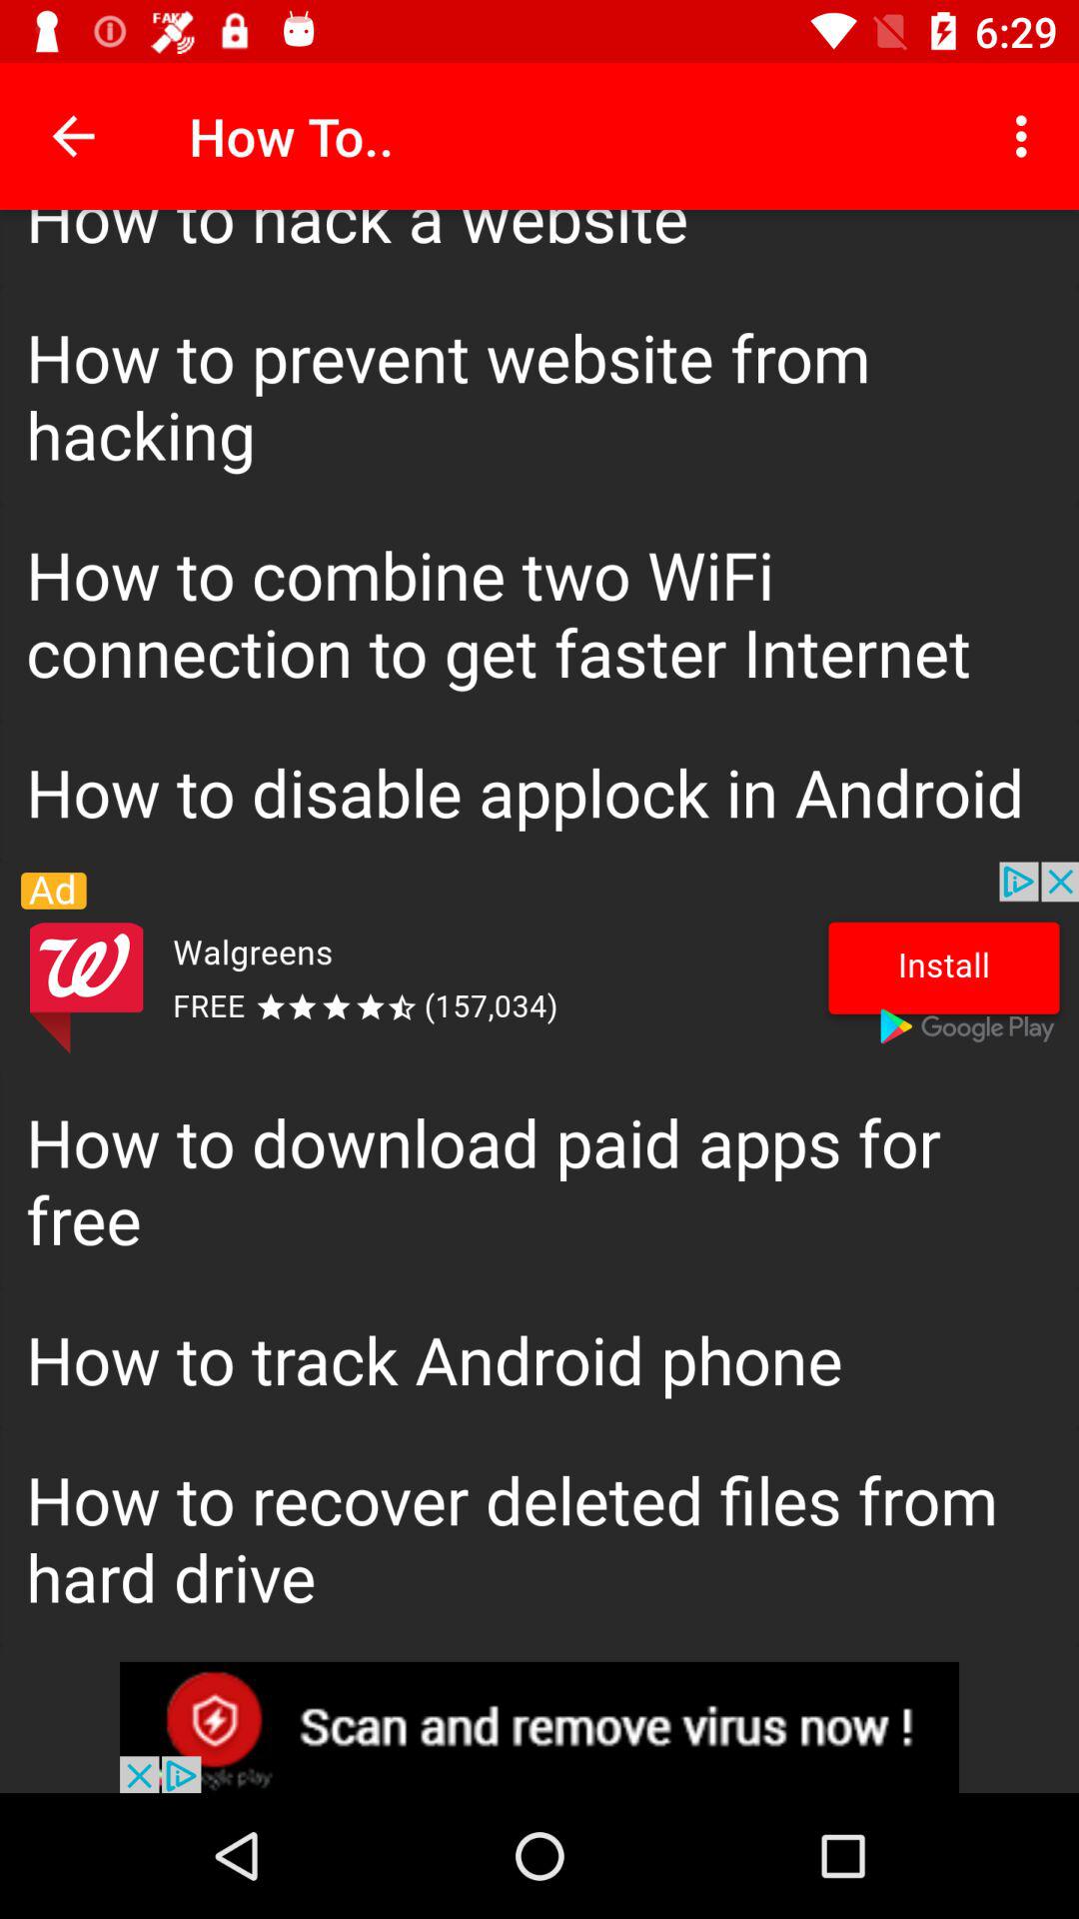 This screenshot has width=1079, height=1919. What do you see at coordinates (539, 966) in the screenshot?
I see `shows walgreens app option` at bounding box center [539, 966].